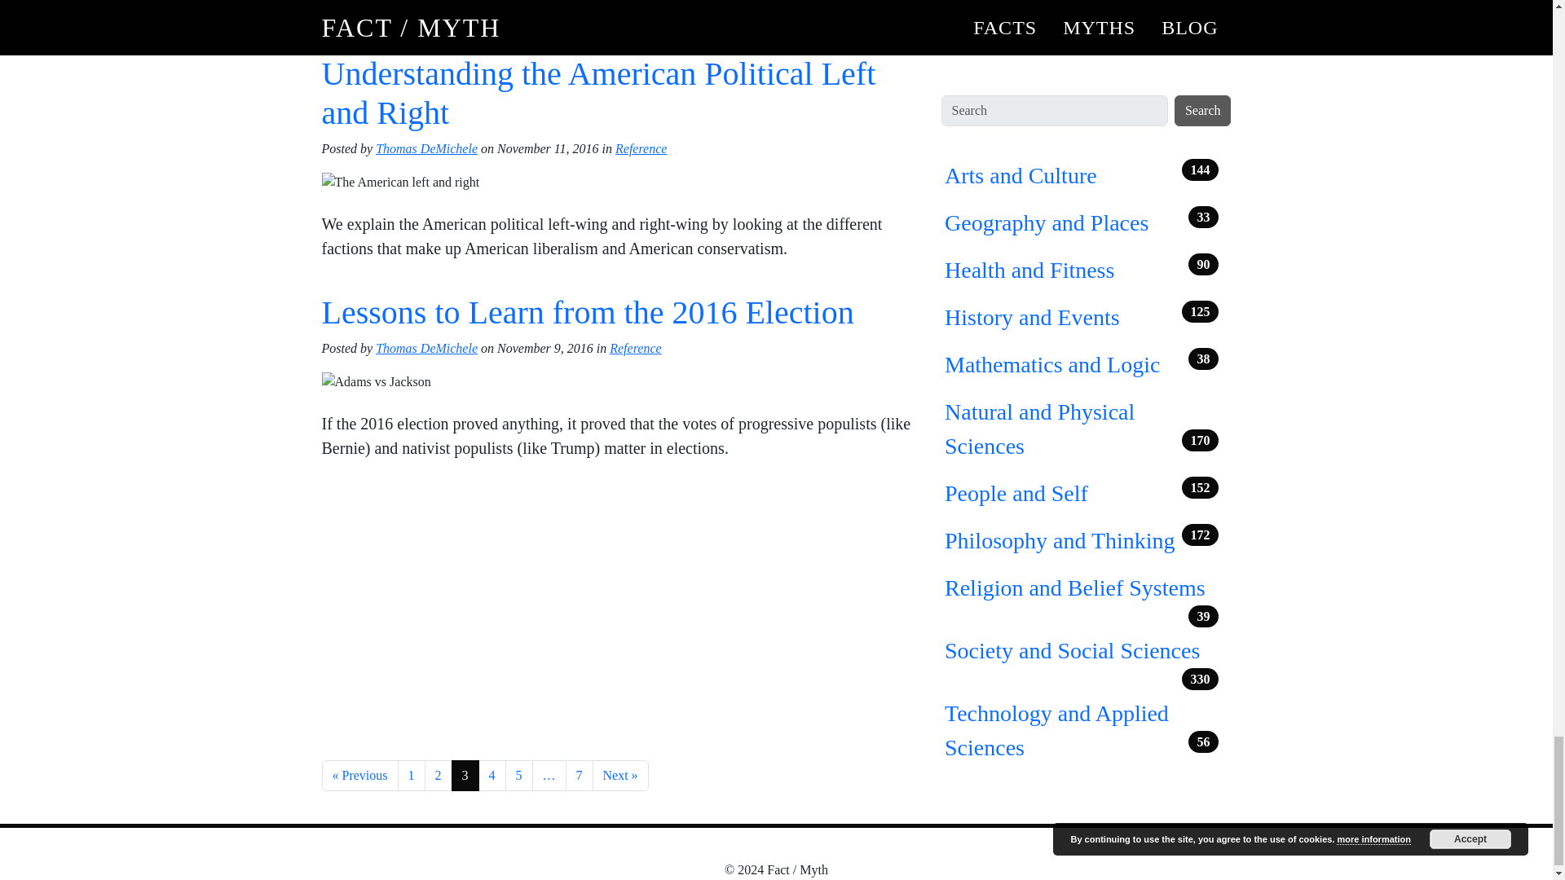 This screenshot has width=1565, height=880. Describe the element at coordinates (425, 349) in the screenshot. I see `Posts by Thomas DeMichele` at that location.